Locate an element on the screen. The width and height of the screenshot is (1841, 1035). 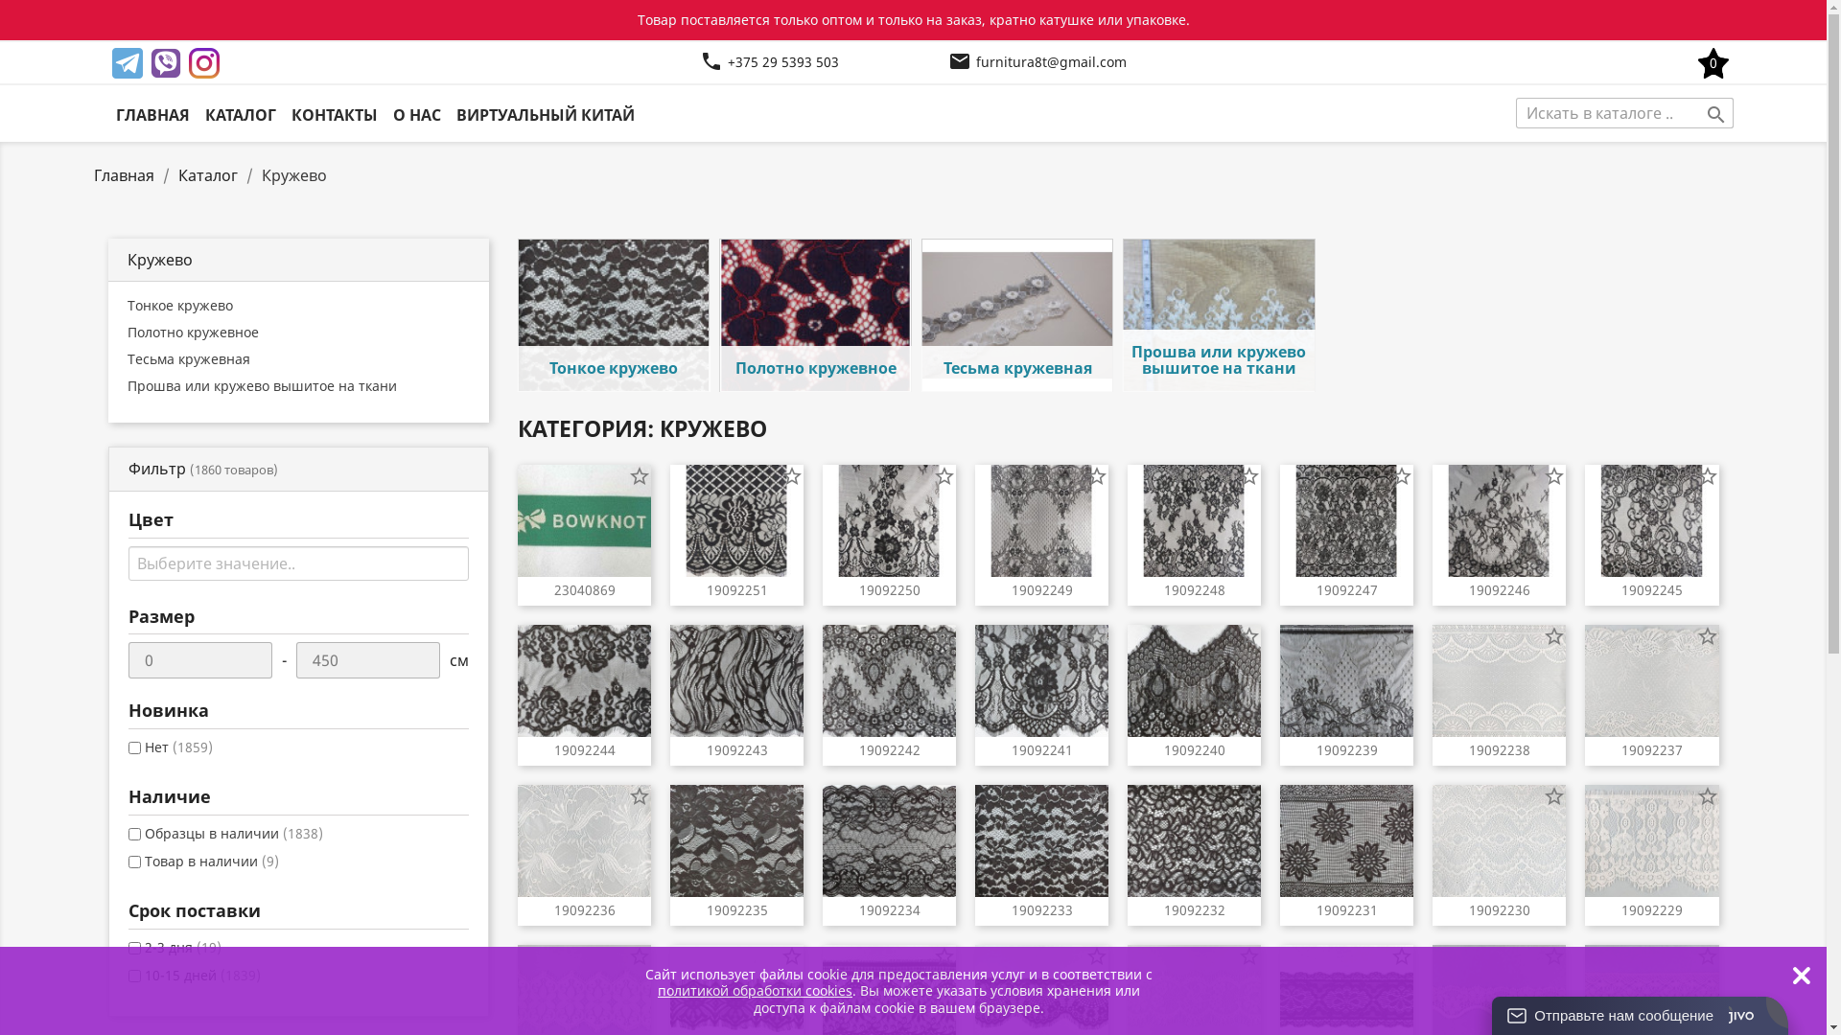
19092236 is located at coordinates (585, 910).